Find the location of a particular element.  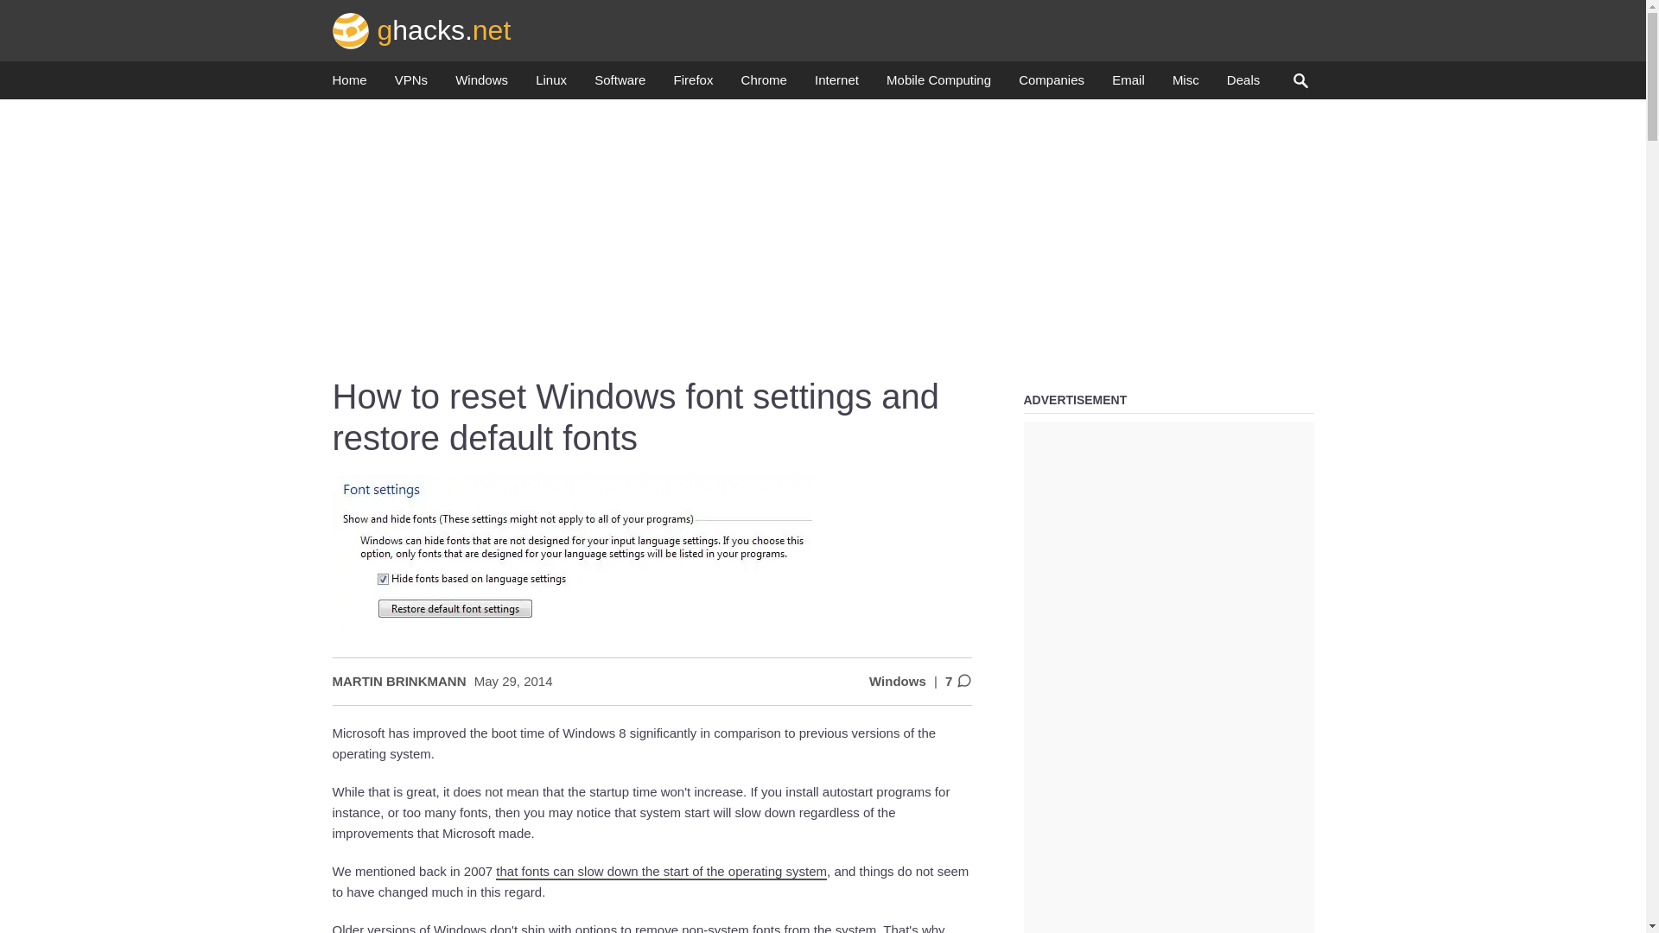

Windows is located at coordinates (480, 85).